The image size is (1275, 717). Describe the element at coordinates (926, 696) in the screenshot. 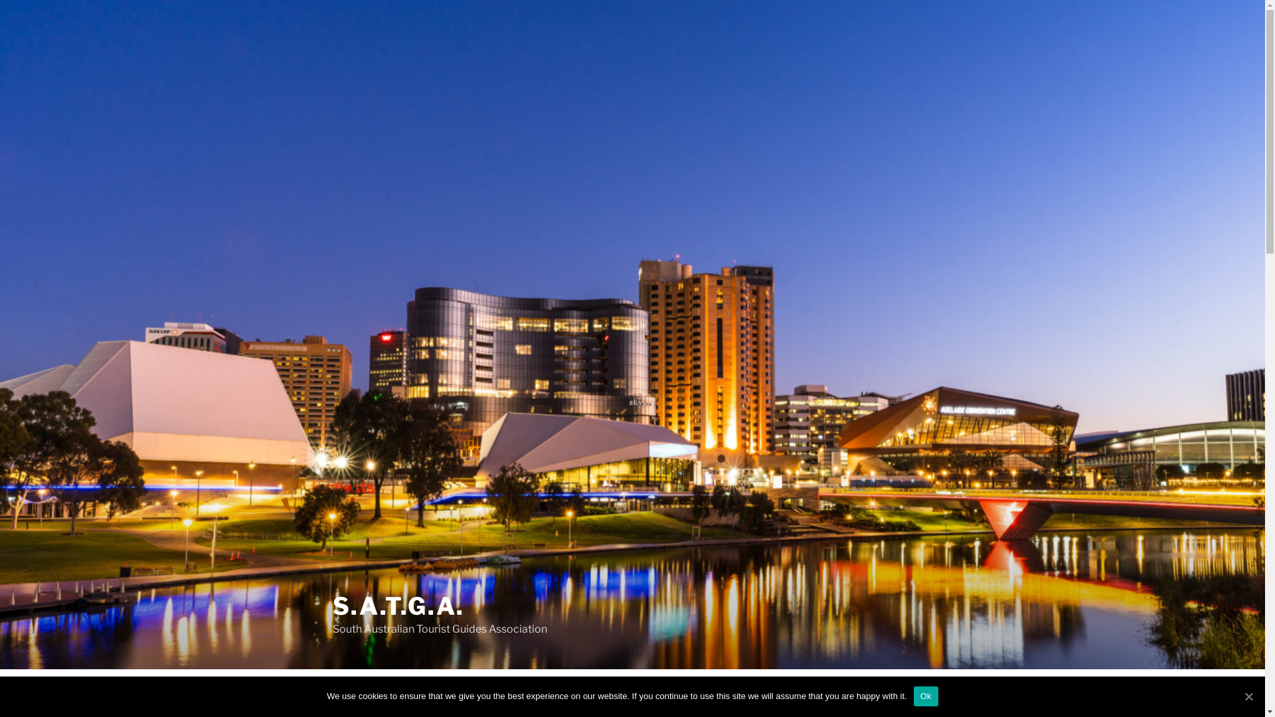

I see `Ok` at that location.